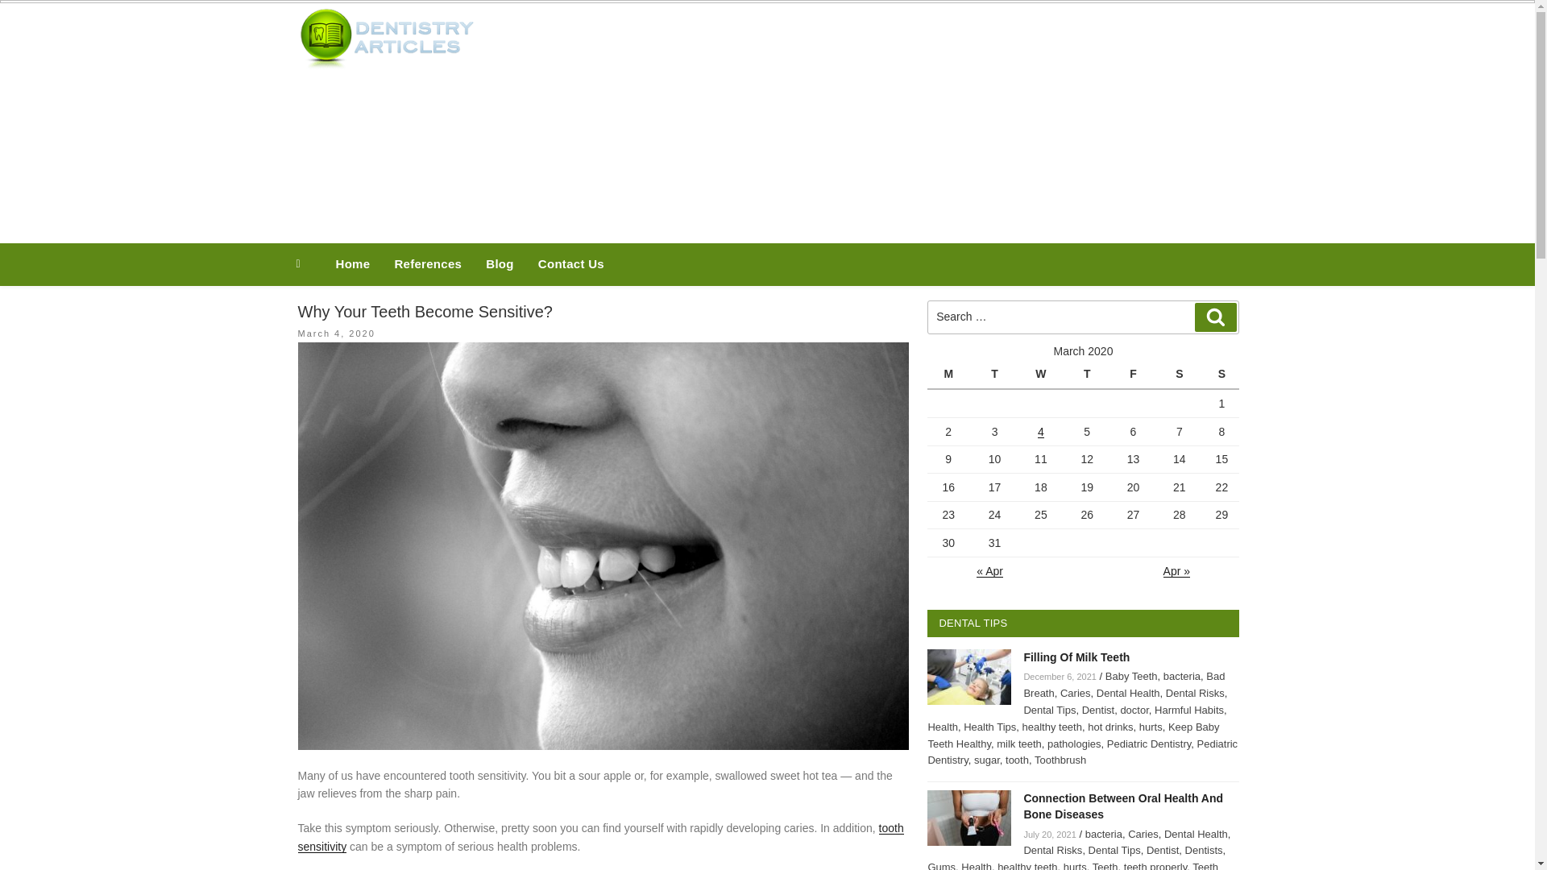  Describe the element at coordinates (1123, 685) in the screenshot. I see `Bad Breath` at that location.